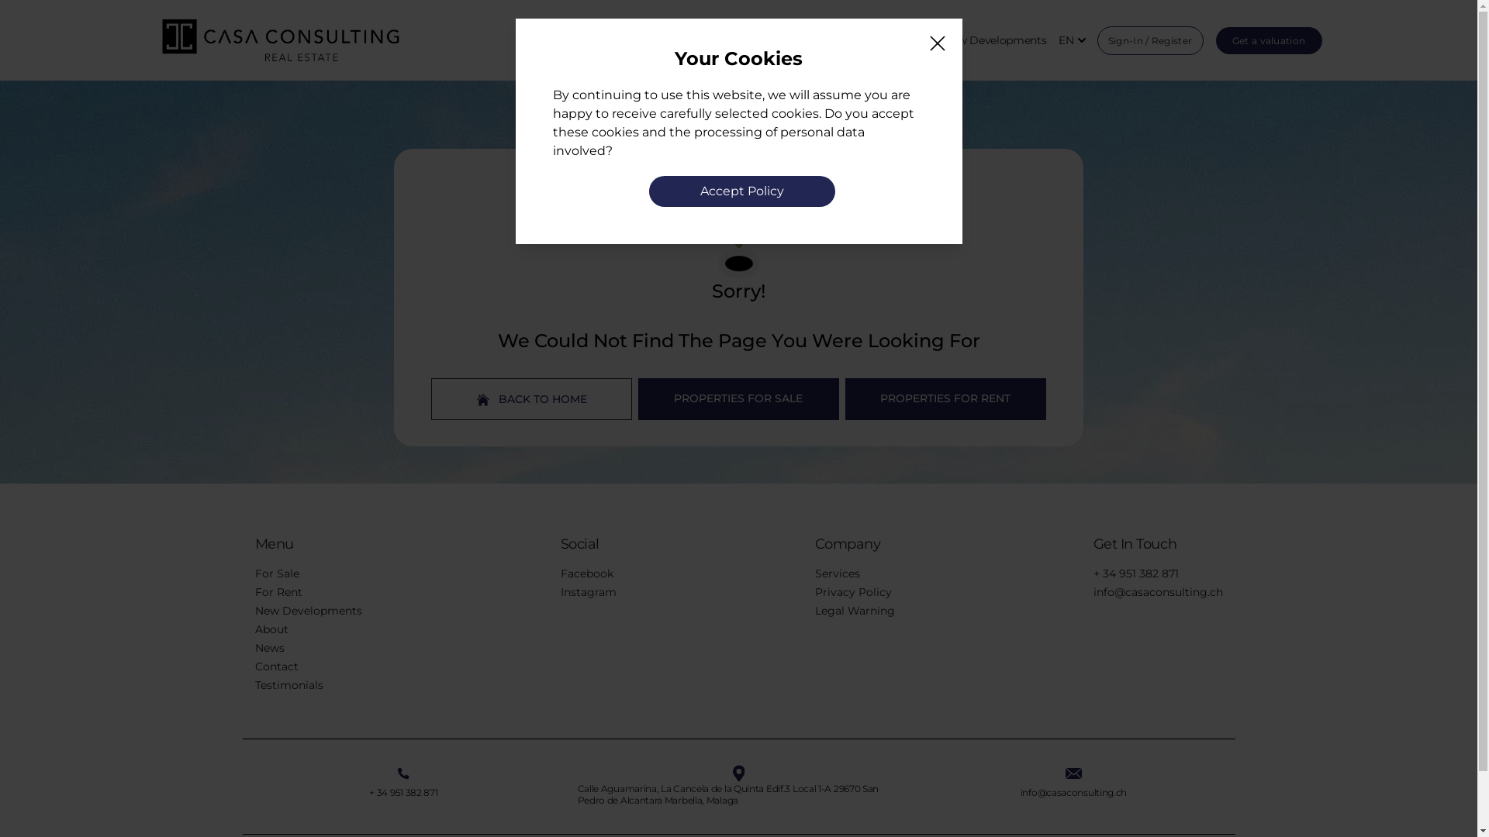 The image size is (1489, 837). What do you see at coordinates (269, 648) in the screenshot?
I see `News` at bounding box center [269, 648].